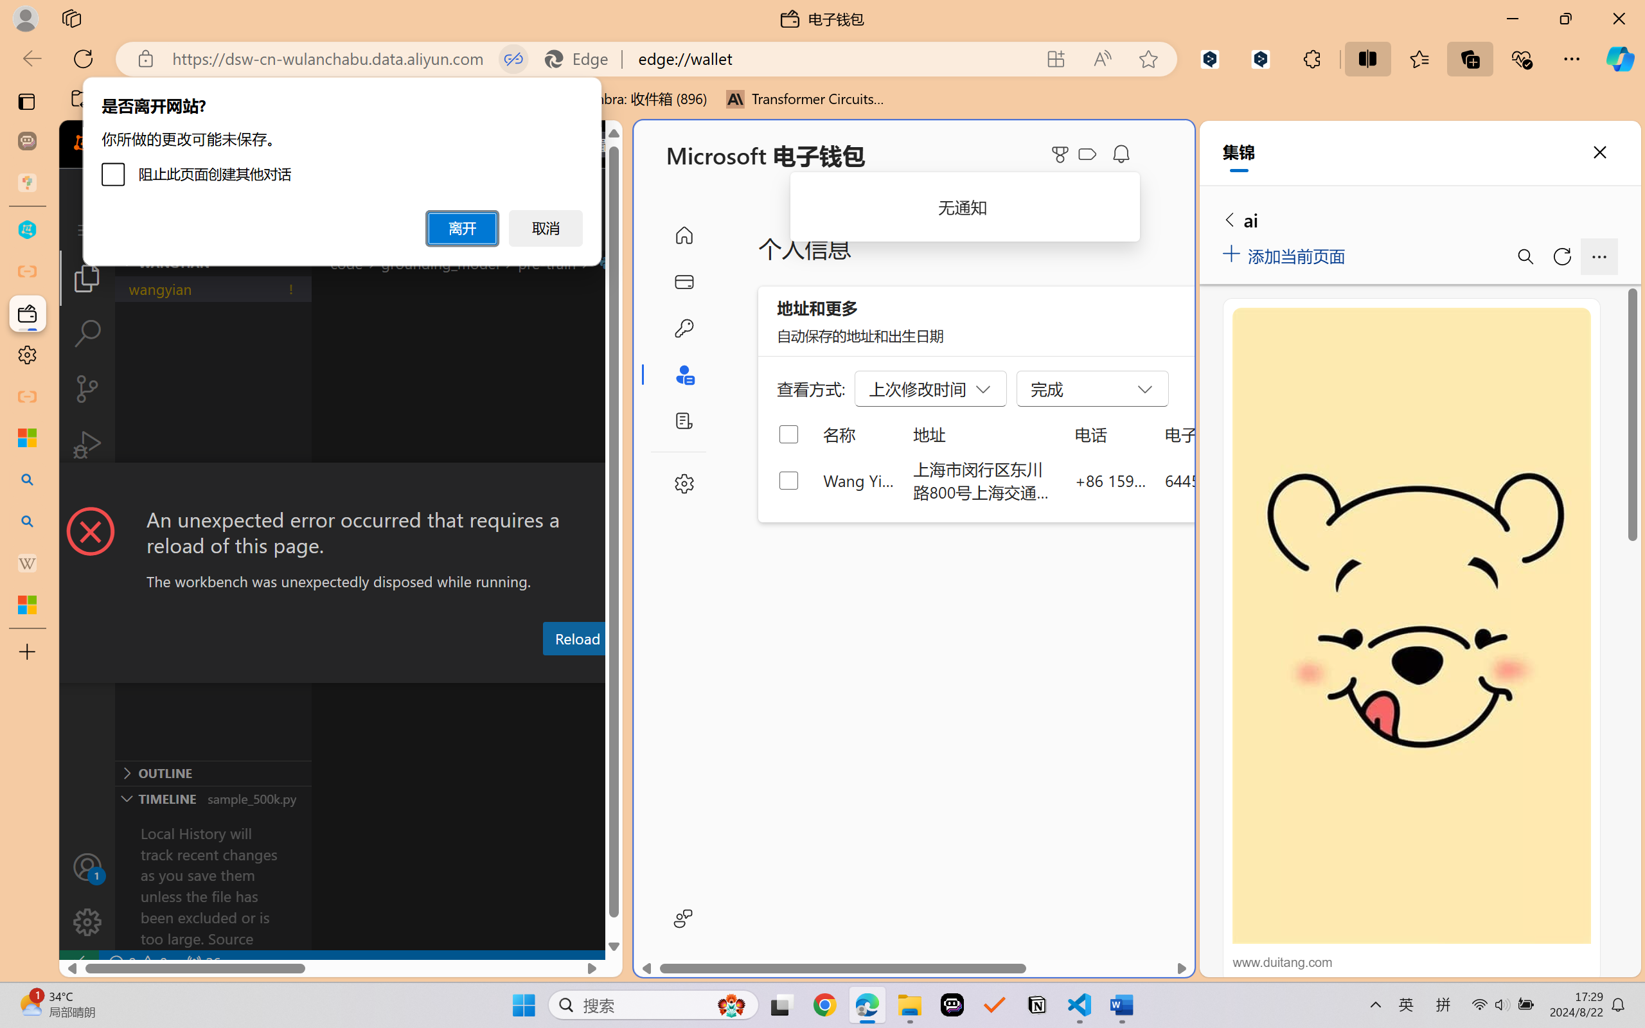 This screenshot has width=1645, height=1028. Describe the element at coordinates (1110, 480) in the screenshot. I see `+86 159 0032 4640` at that location.